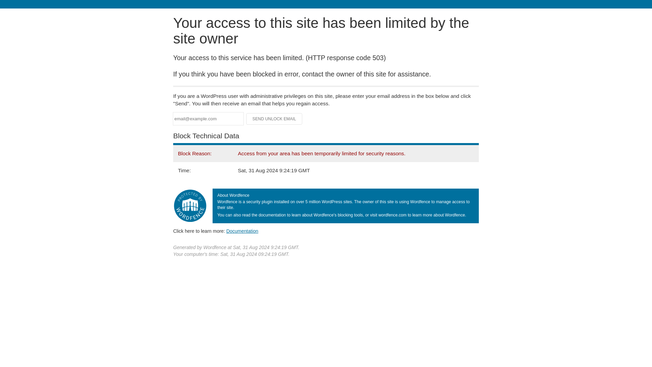 The image size is (652, 367). Describe the element at coordinates (242, 231) in the screenshot. I see `Documentation` at that location.